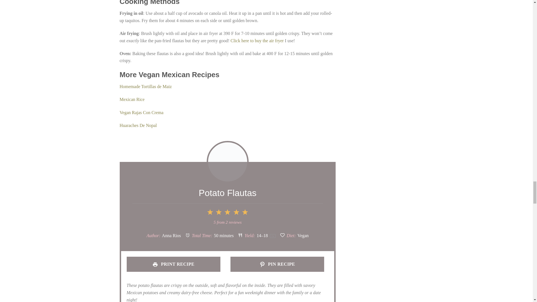 The height and width of the screenshot is (302, 537). I want to click on Mexican Rice, so click(132, 99).